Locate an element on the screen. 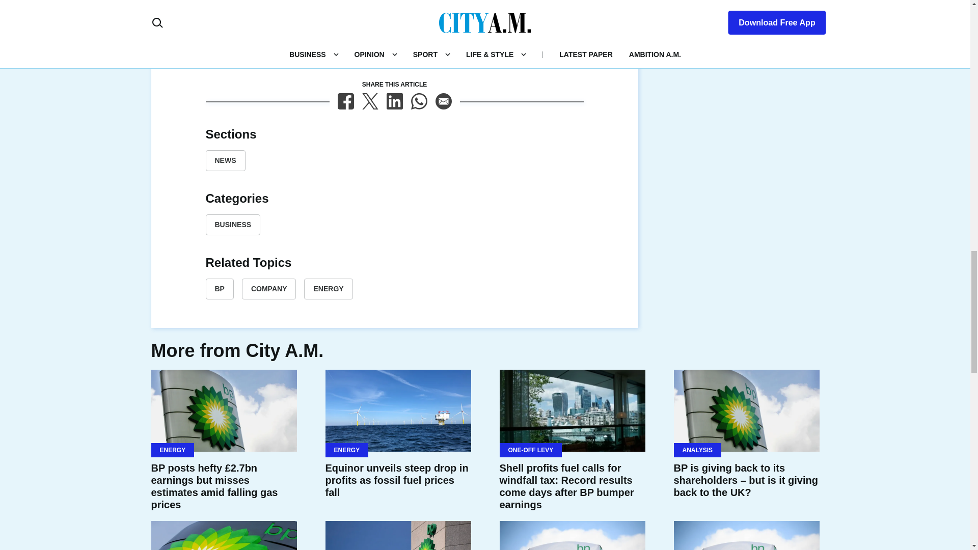  Email is located at coordinates (443, 101).